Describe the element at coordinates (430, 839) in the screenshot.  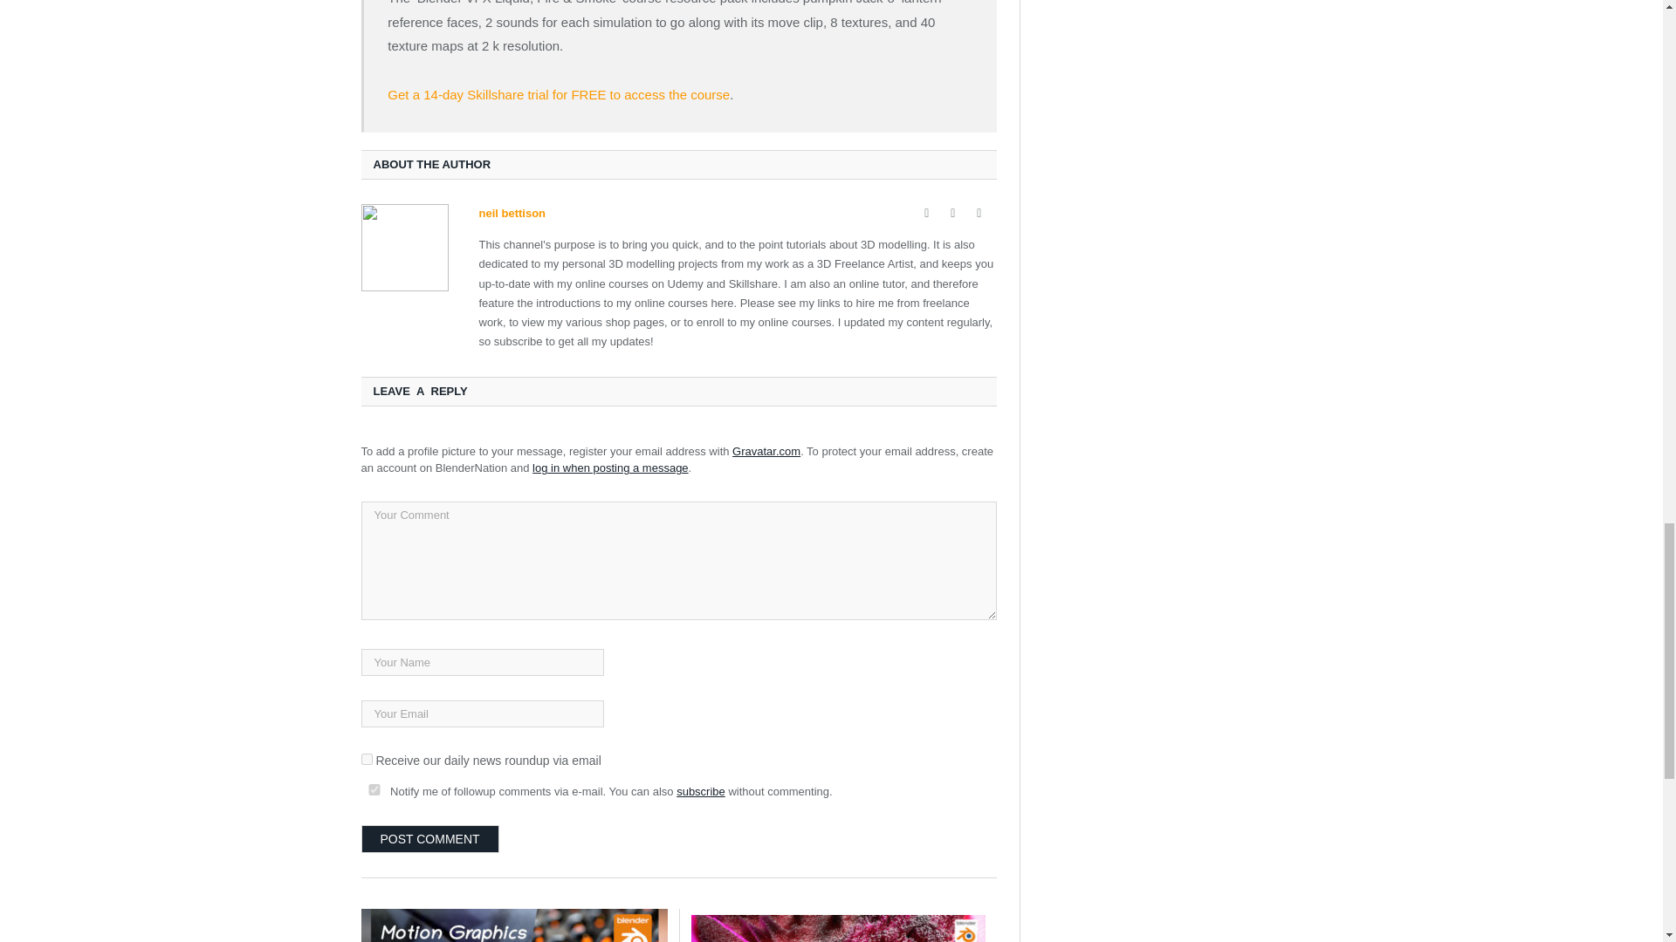
I see `Post Comment` at that location.